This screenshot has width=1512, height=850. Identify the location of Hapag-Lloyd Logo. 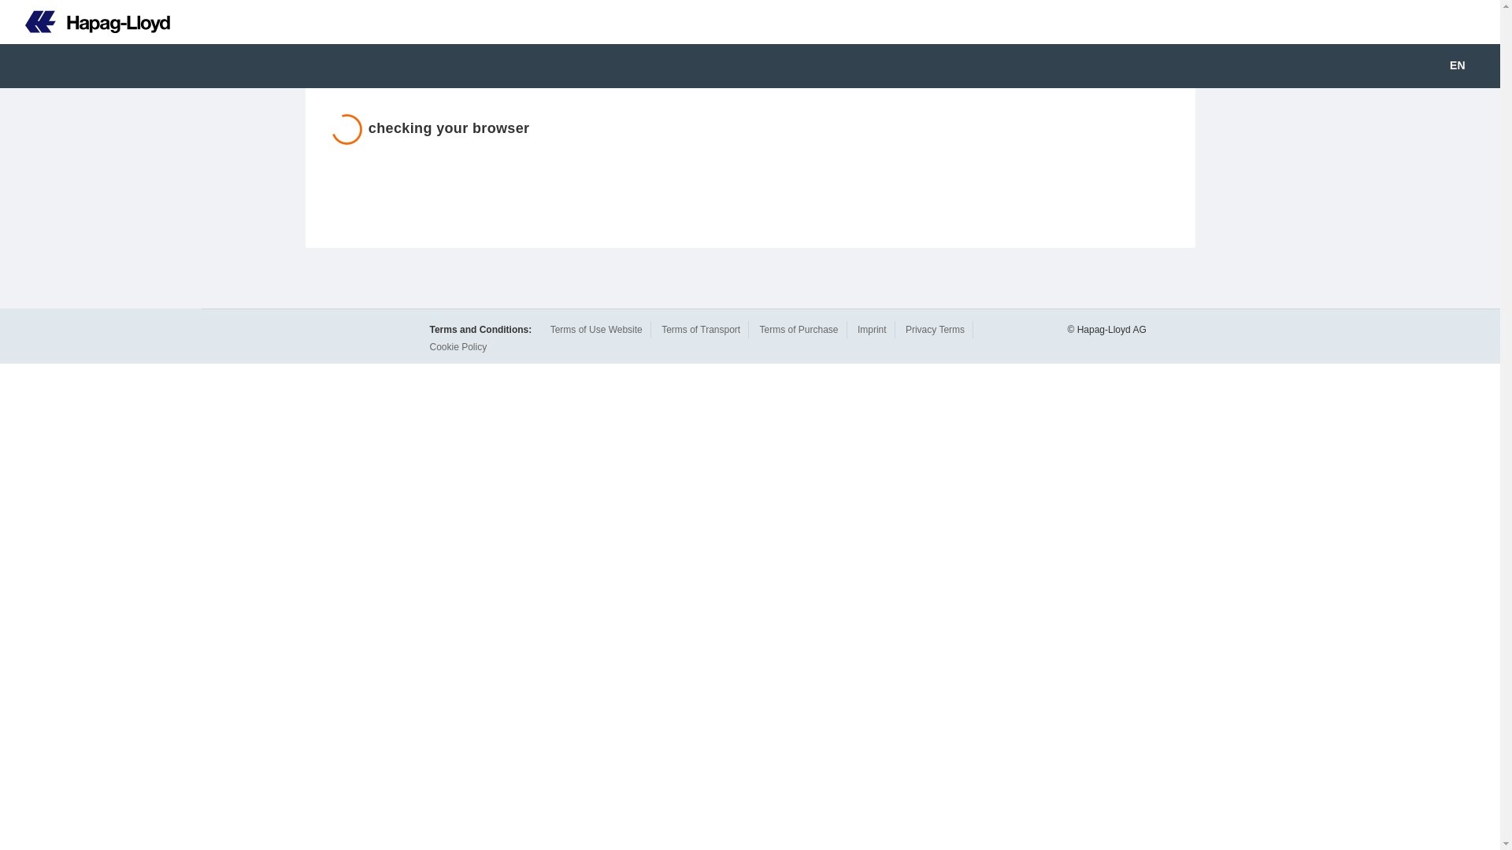
(98, 22).